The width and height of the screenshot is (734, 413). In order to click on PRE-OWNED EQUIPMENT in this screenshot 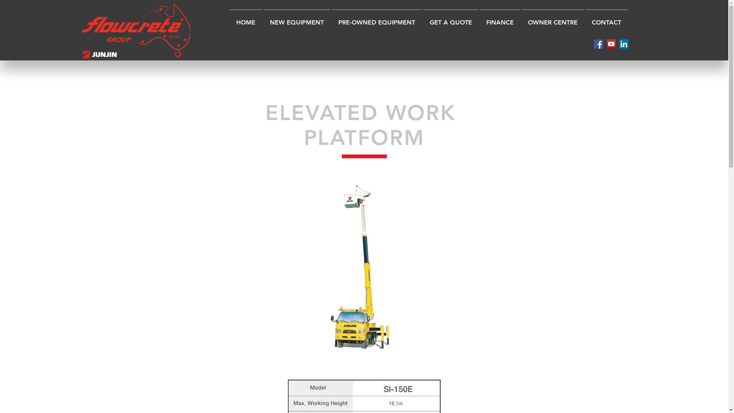, I will do `click(377, 19)`.